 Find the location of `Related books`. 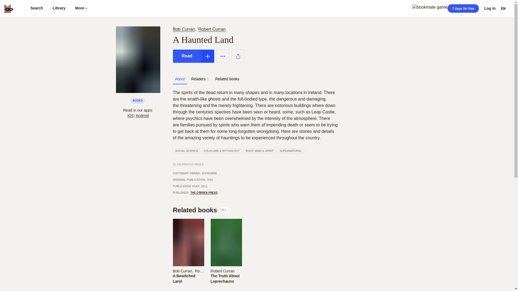

Related books is located at coordinates (227, 79).